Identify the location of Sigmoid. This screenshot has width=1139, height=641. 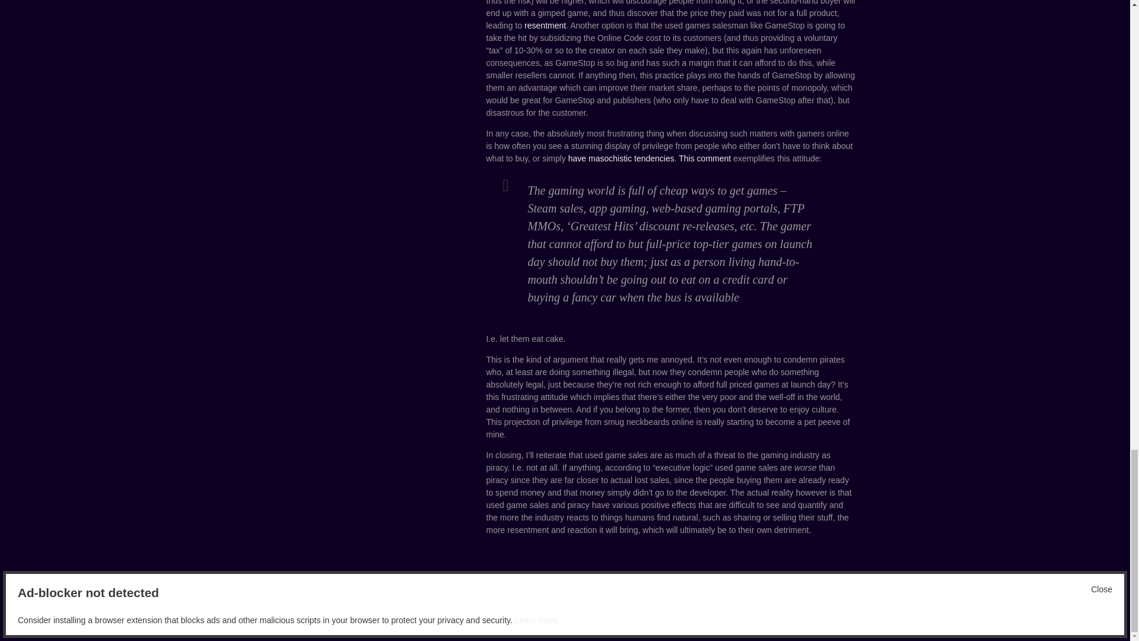
(339, 617).